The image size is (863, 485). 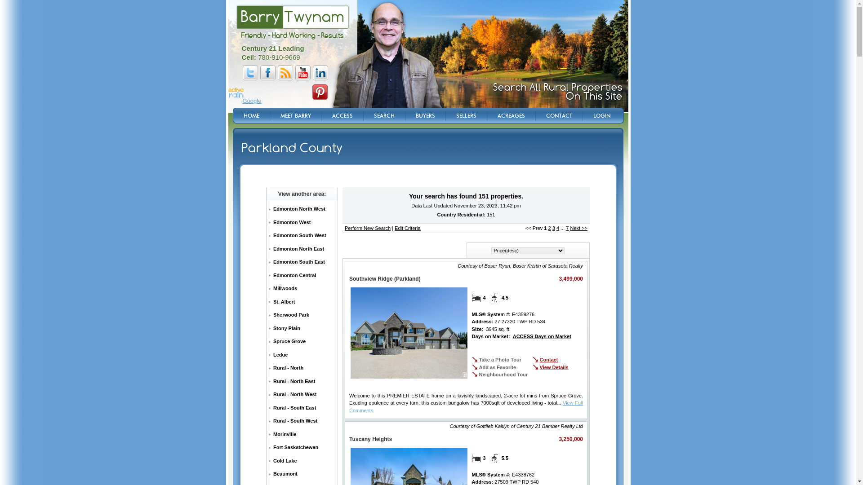 What do you see at coordinates (302, 275) in the screenshot?
I see `Edmonton Central` at bounding box center [302, 275].